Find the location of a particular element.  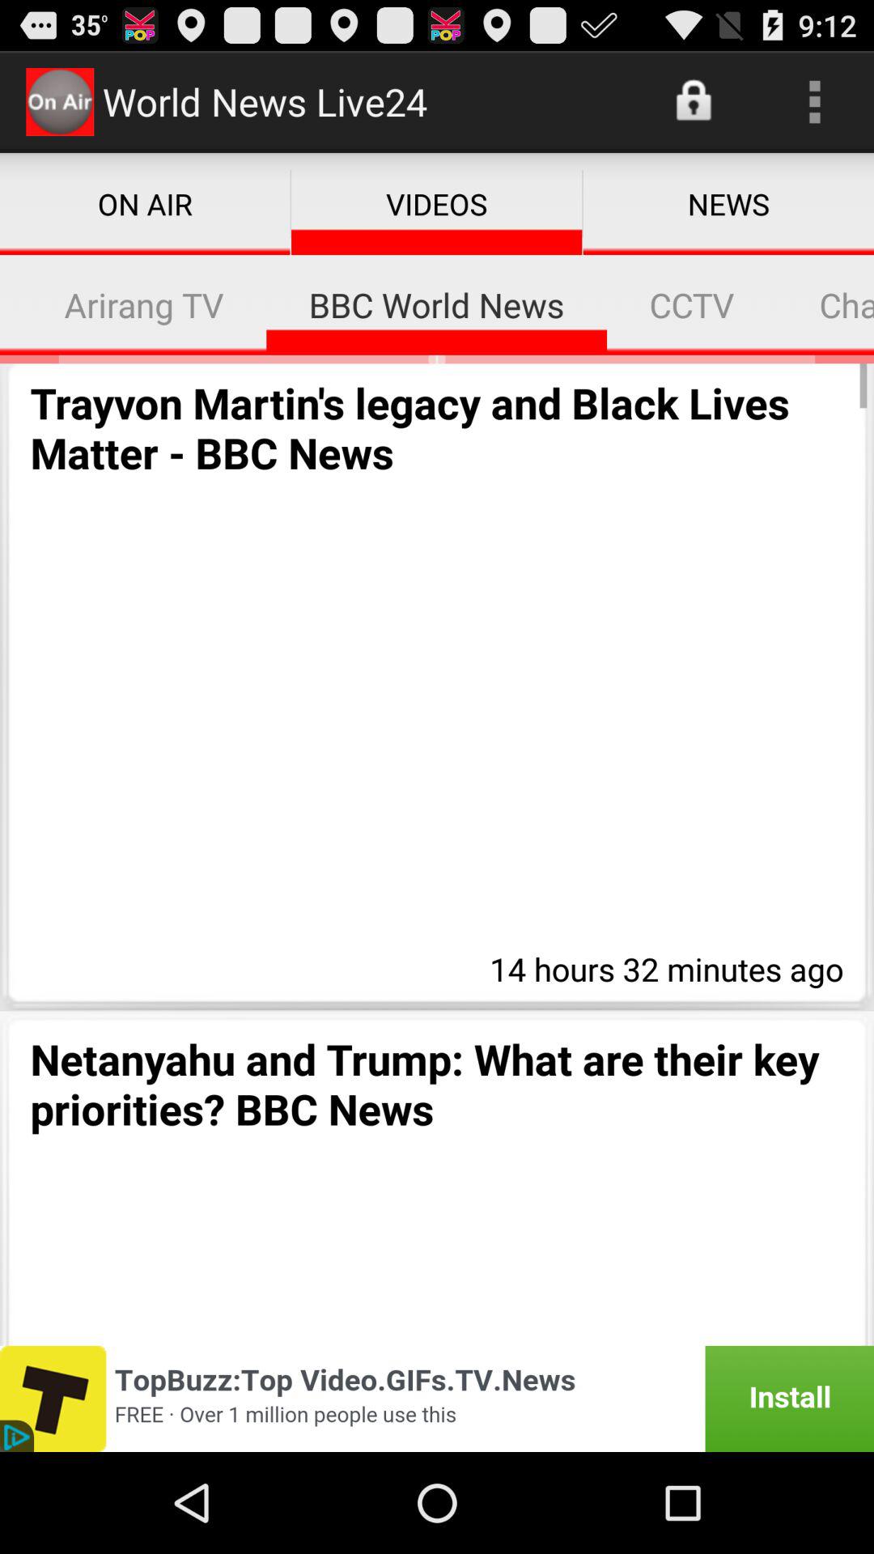

swipe until the      aljazeera english      item is located at coordinates (11, 304).